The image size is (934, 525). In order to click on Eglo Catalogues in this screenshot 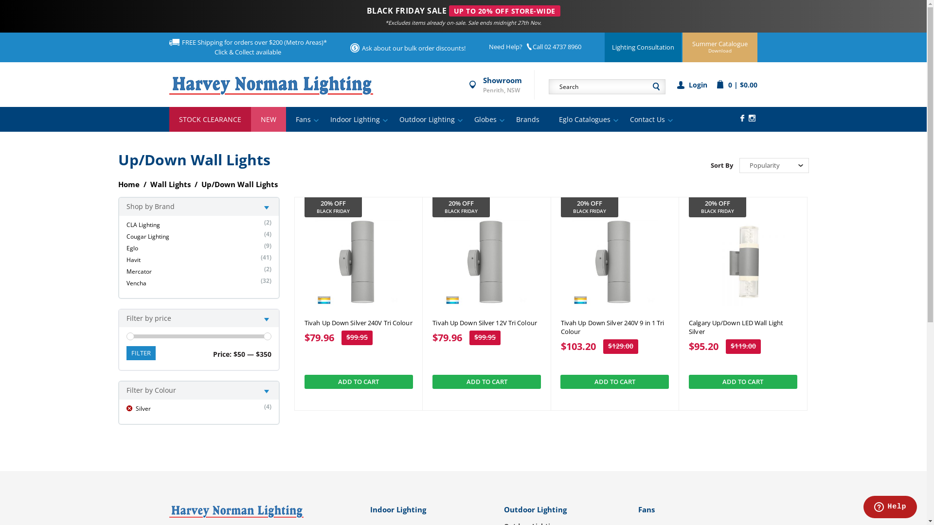, I will do `click(584, 120)`.